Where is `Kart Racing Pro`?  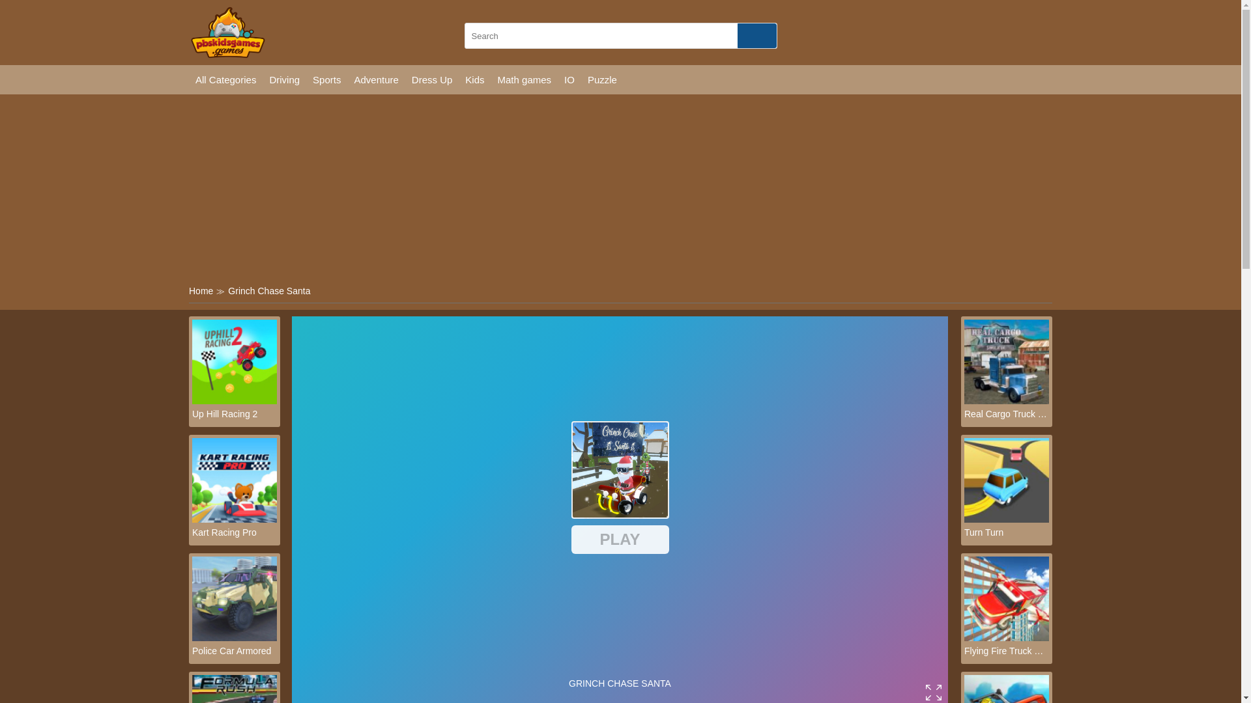
Kart Racing Pro is located at coordinates (235, 519).